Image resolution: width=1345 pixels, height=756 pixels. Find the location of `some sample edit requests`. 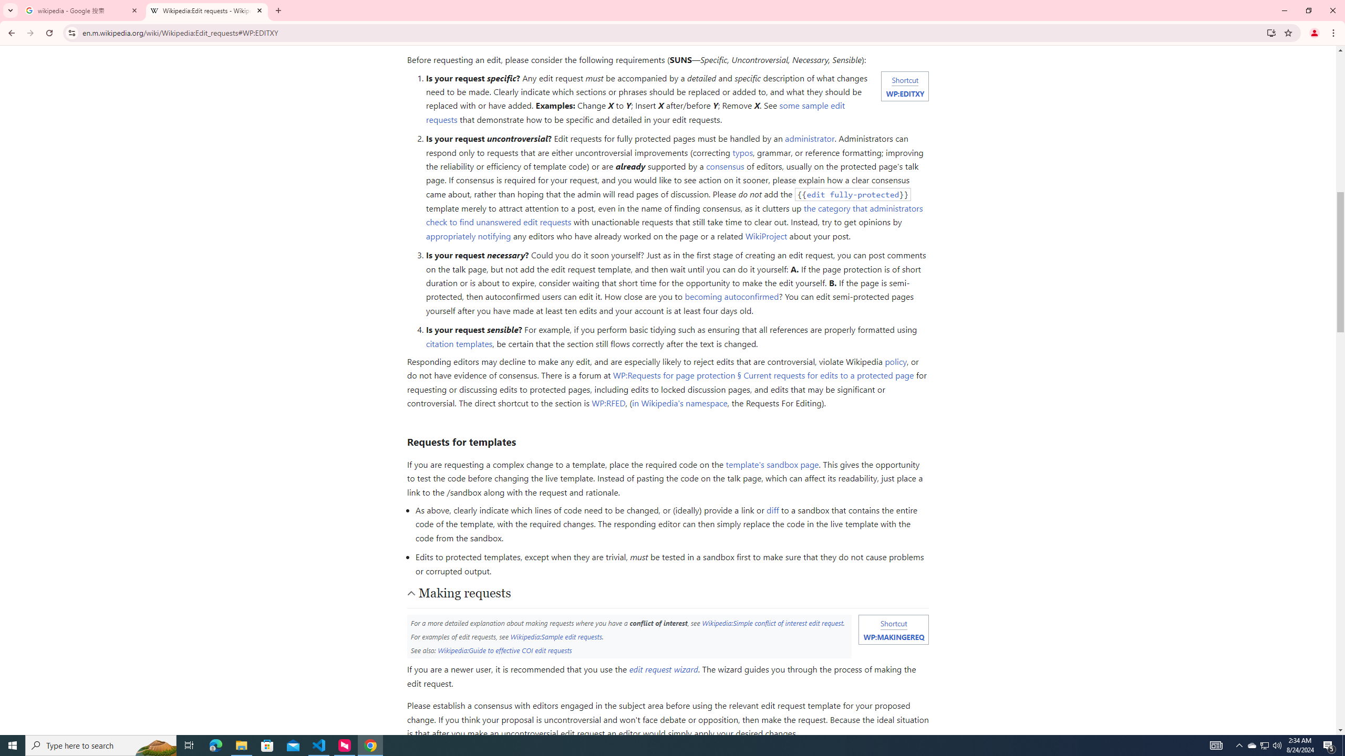

some sample edit requests is located at coordinates (635, 112).